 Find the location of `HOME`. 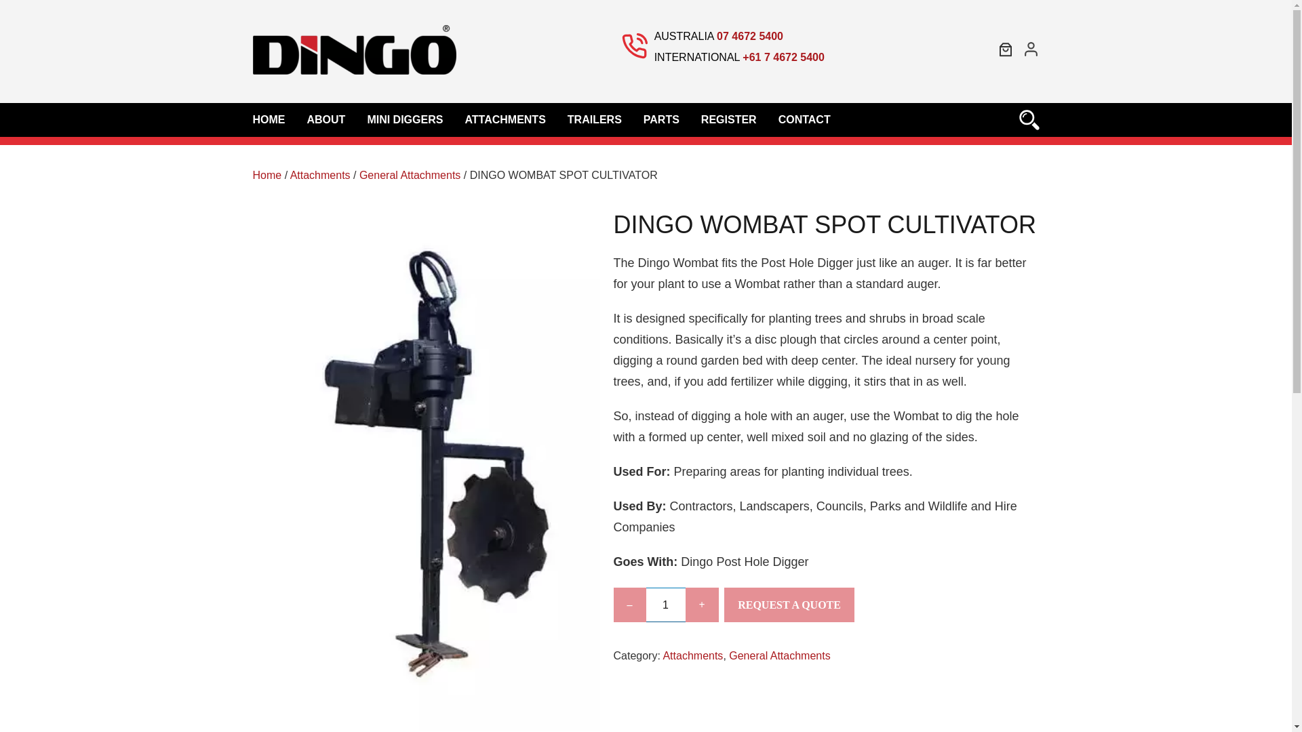

HOME is located at coordinates (274, 119).